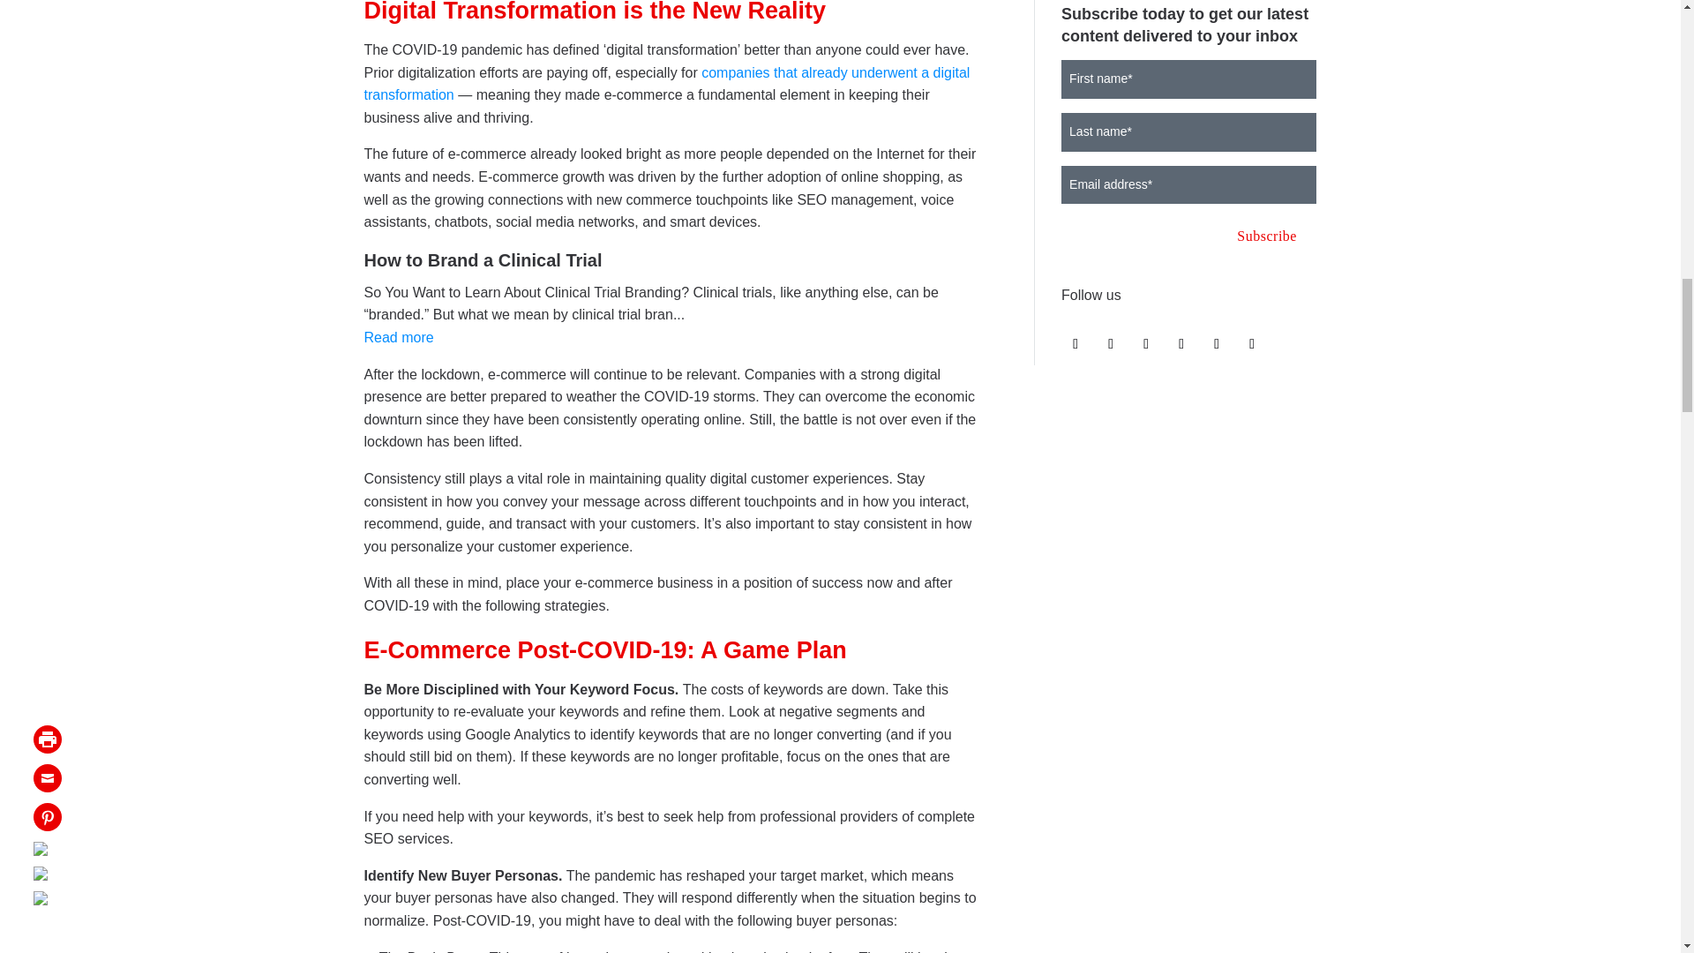  What do you see at coordinates (1145, 344) in the screenshot?
I see `Follow on Instagram` at bounding box center [1145, 344].